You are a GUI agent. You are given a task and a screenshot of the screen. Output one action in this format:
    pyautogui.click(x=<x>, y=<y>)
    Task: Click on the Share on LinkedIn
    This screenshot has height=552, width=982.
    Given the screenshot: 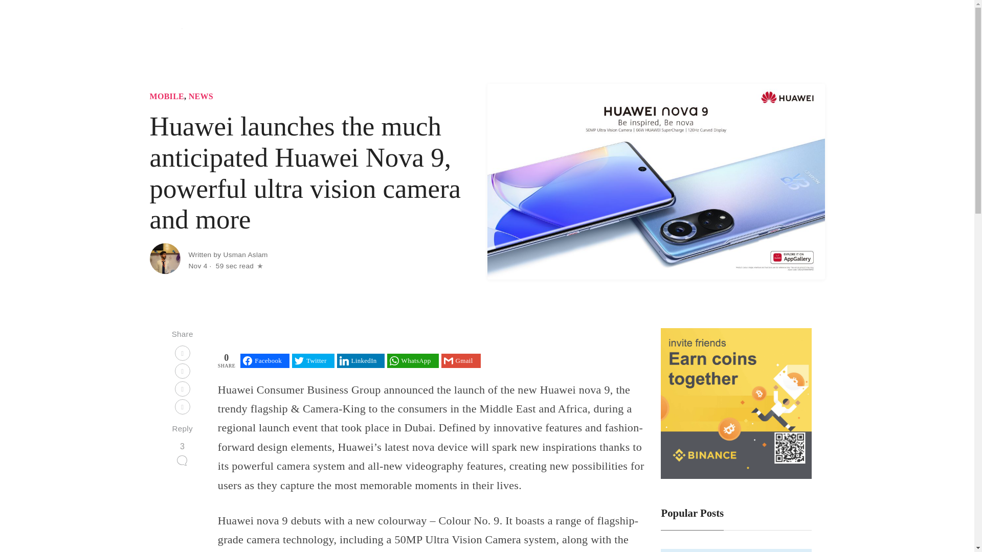 What is the action you would take?
    pyautogui.click(x=361, y=361)
    